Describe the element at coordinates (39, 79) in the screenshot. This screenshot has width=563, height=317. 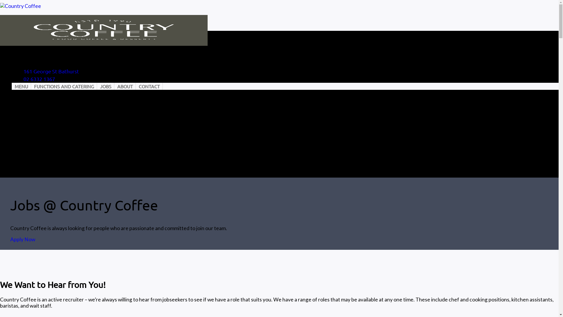
I see `02 6332 1367` at that location.